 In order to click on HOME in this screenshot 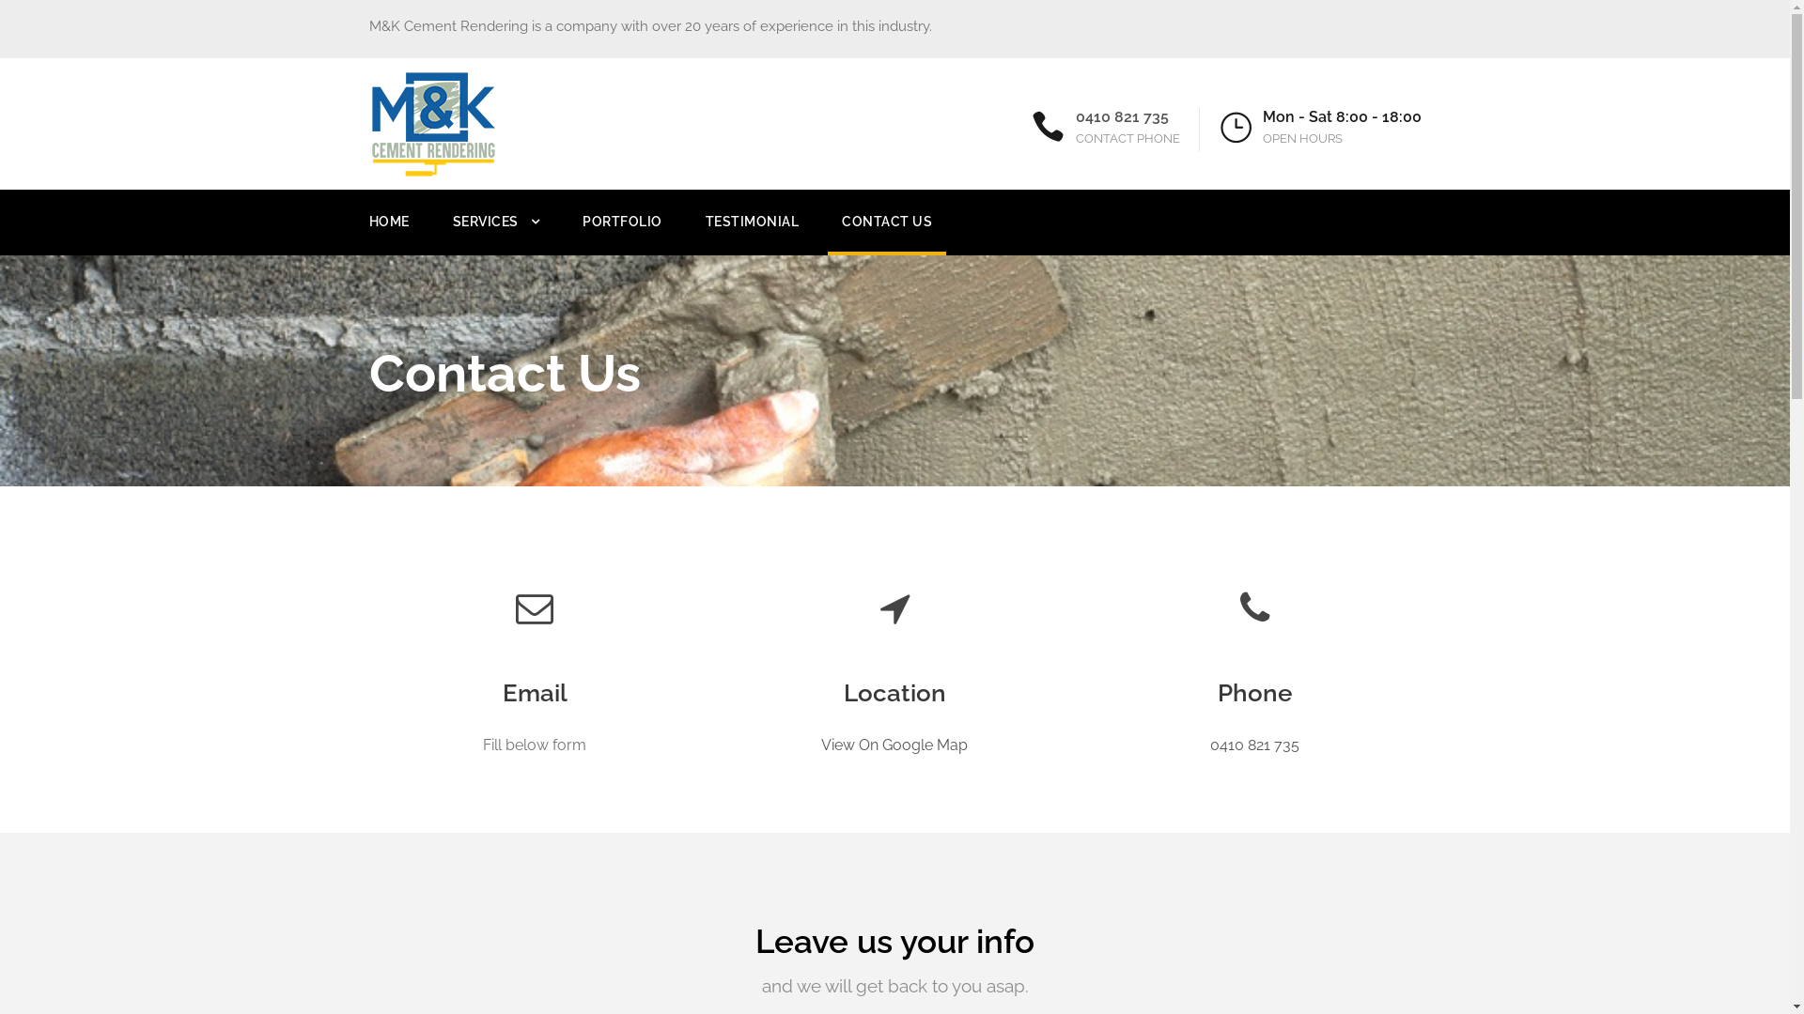, I will do `click(389, 233)`.